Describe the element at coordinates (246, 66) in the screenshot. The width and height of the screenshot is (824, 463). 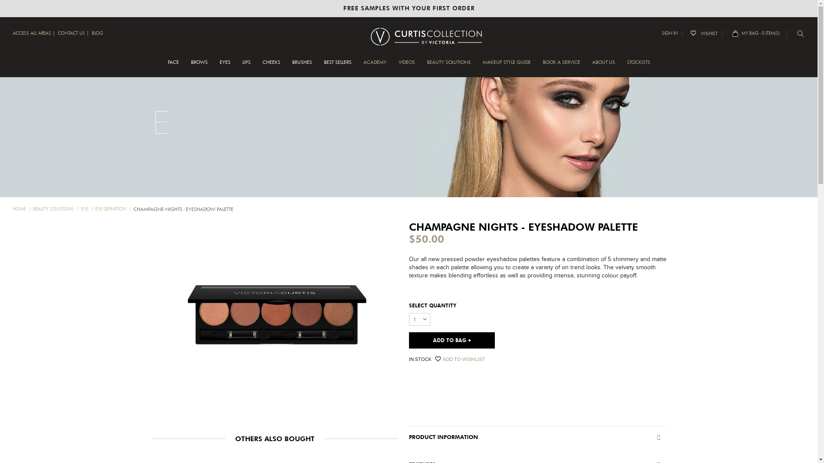
I see `LIPS` at that location.